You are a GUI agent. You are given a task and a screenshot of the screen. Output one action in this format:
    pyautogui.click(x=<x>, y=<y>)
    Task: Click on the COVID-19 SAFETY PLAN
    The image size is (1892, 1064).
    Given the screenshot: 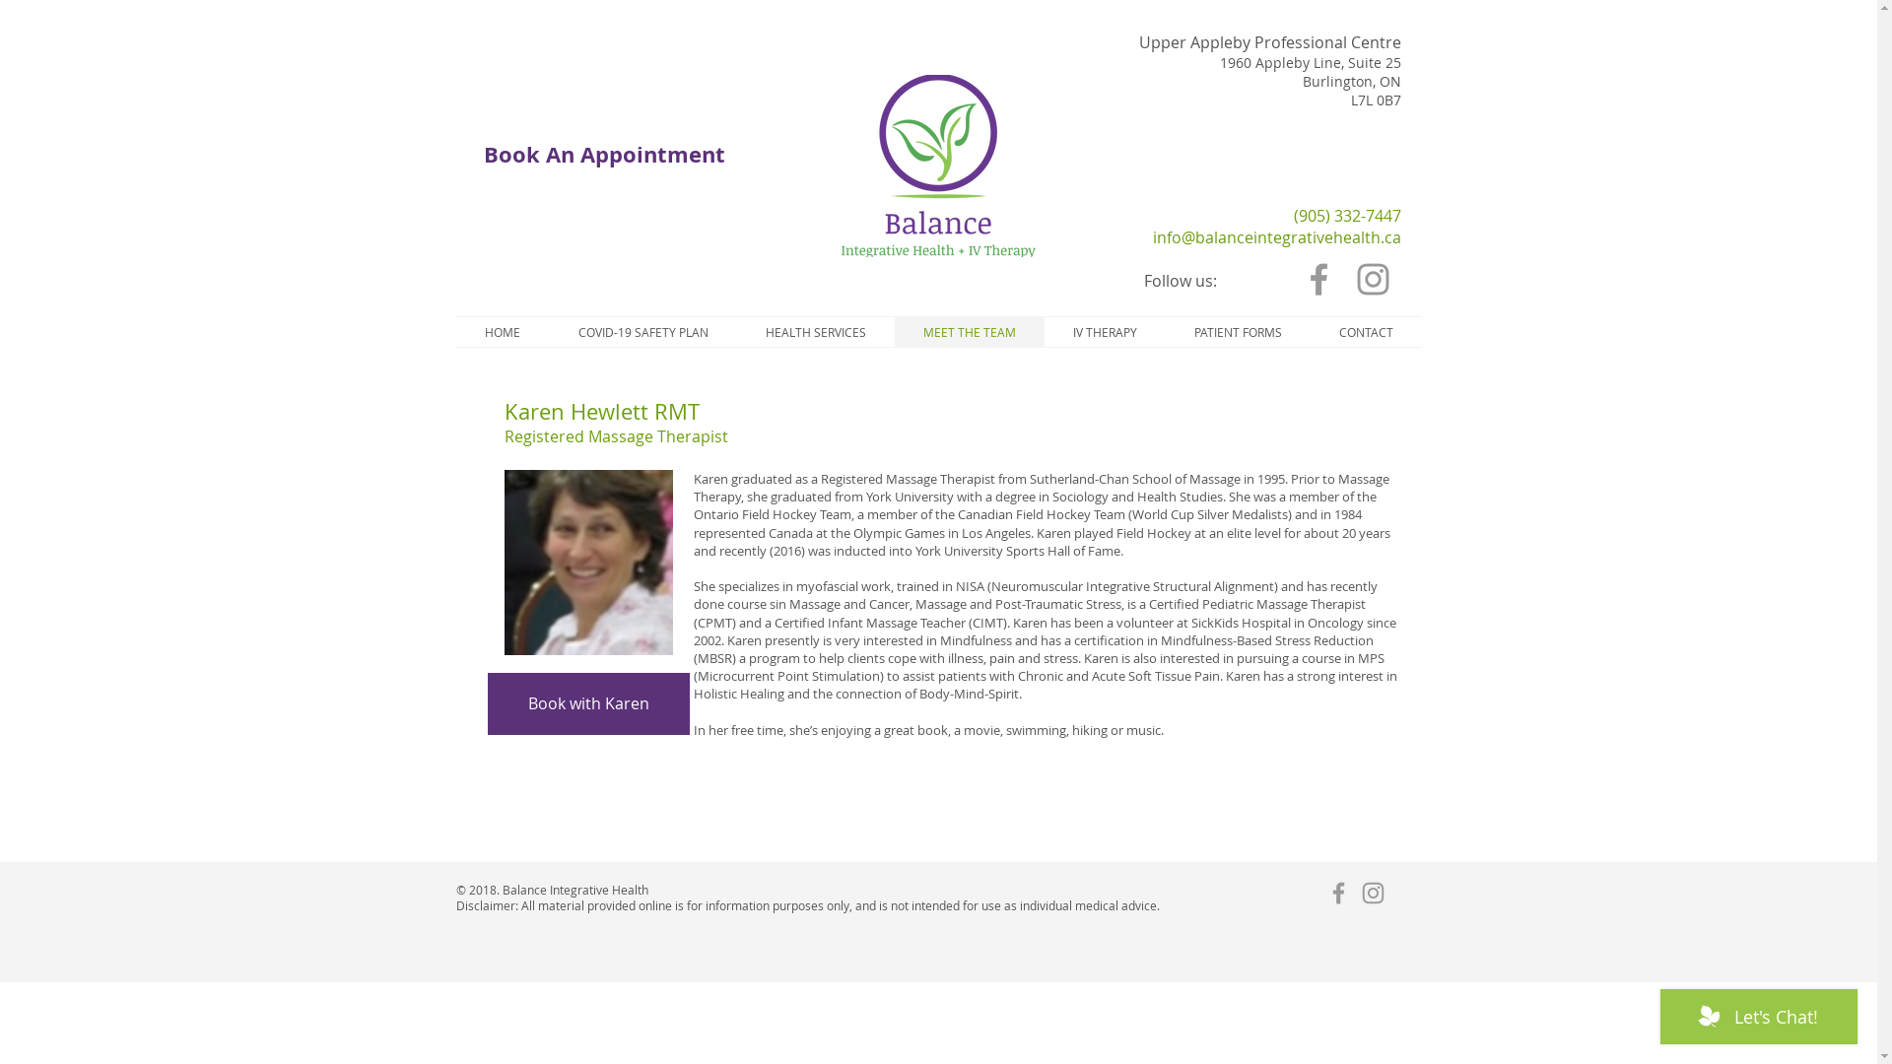 What is the action you would take?
    pyautogui.click(x=643, y=332)
    